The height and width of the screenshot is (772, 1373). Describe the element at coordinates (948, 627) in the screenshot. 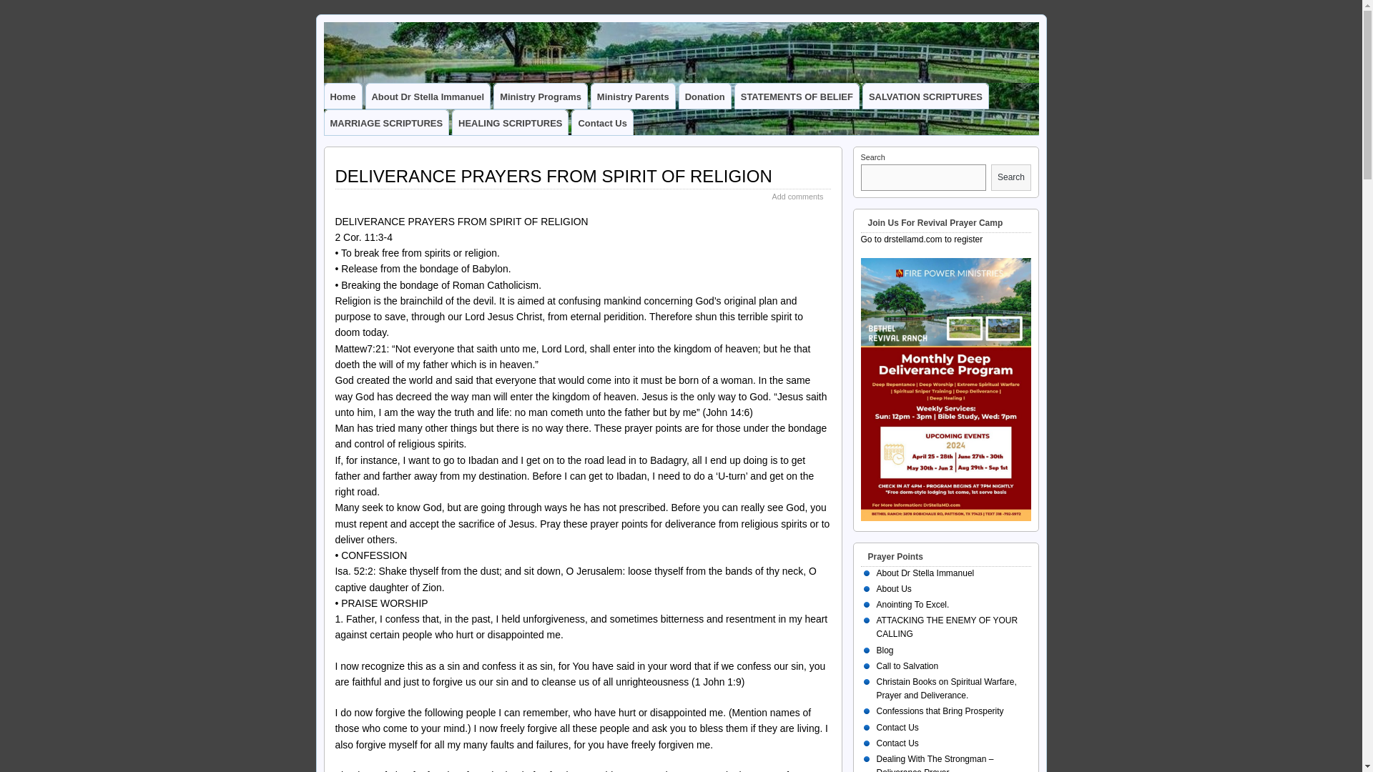

I see `ATTACKING THE ENEMY OF YOUR CALLING` at that location.